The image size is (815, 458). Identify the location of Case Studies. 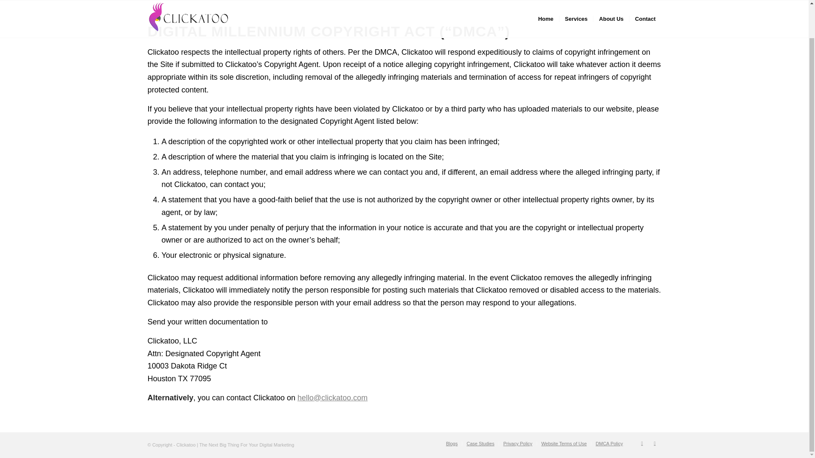
(480, 444).